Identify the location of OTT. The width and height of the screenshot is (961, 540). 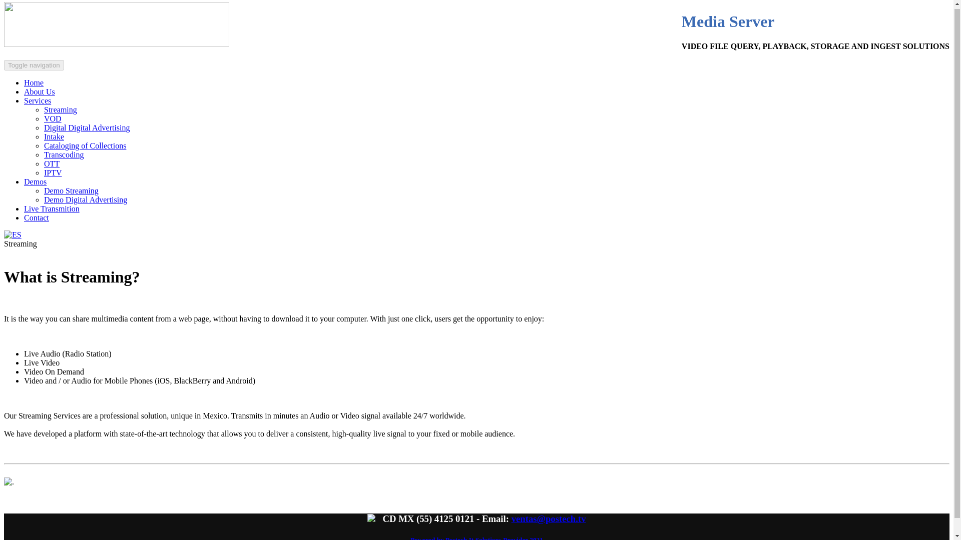
(52, 163).